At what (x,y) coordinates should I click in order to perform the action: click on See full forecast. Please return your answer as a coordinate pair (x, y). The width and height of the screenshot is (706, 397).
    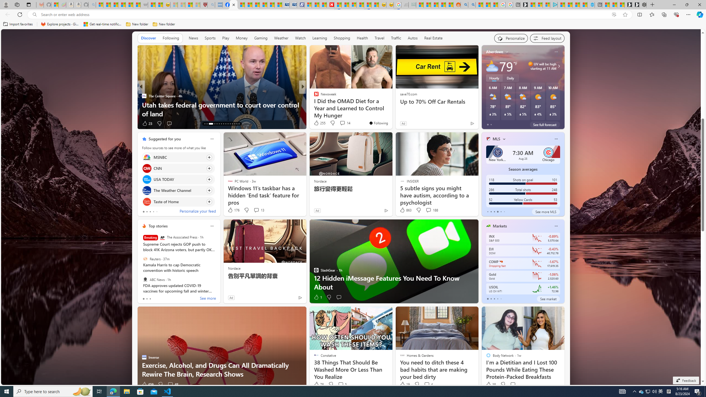
    Looking at the image, I should click on (545, 125).